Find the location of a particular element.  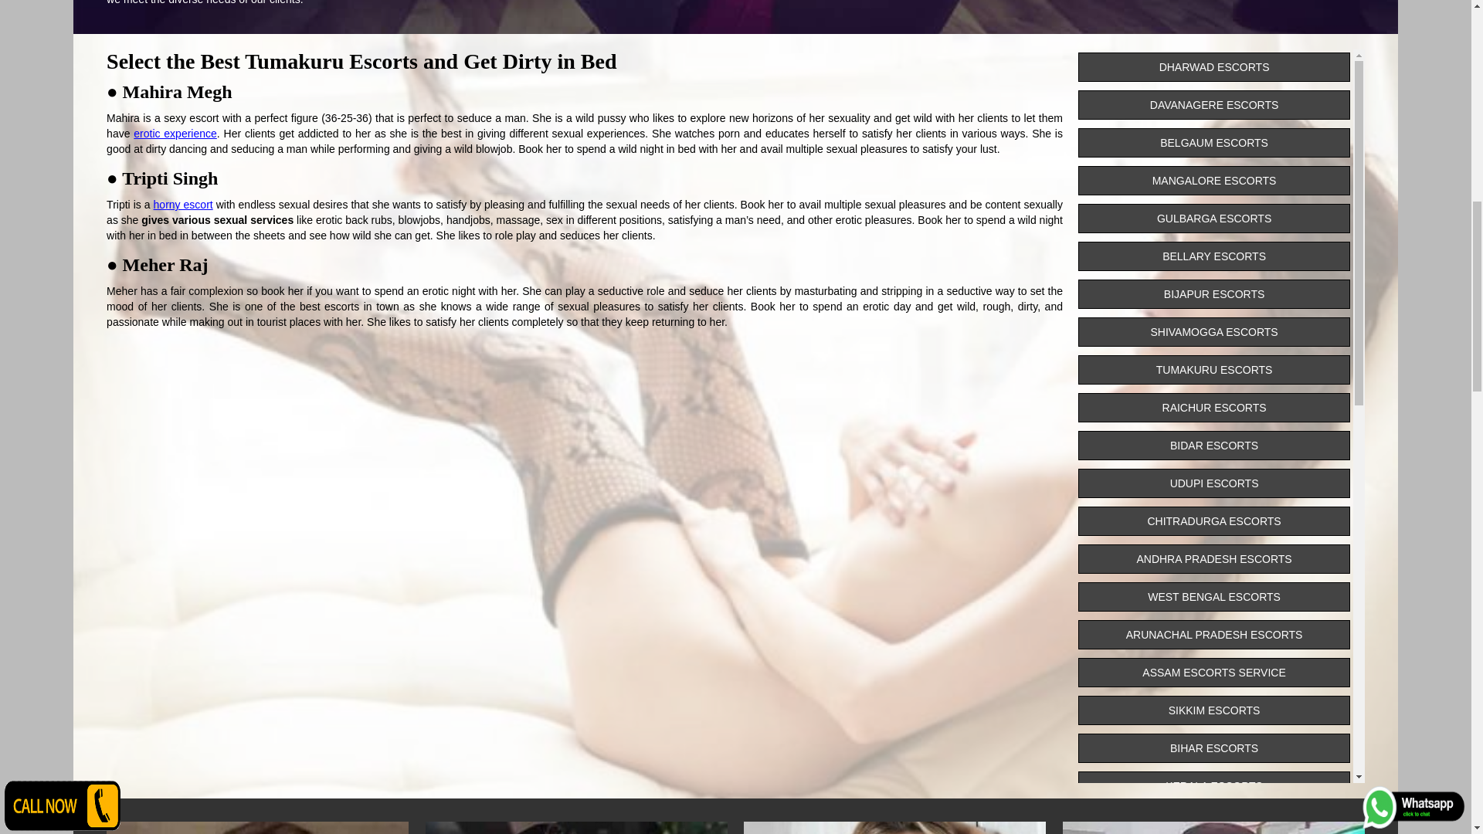

SIKKIM ESCORTS is located at coordinates (1213, 710).